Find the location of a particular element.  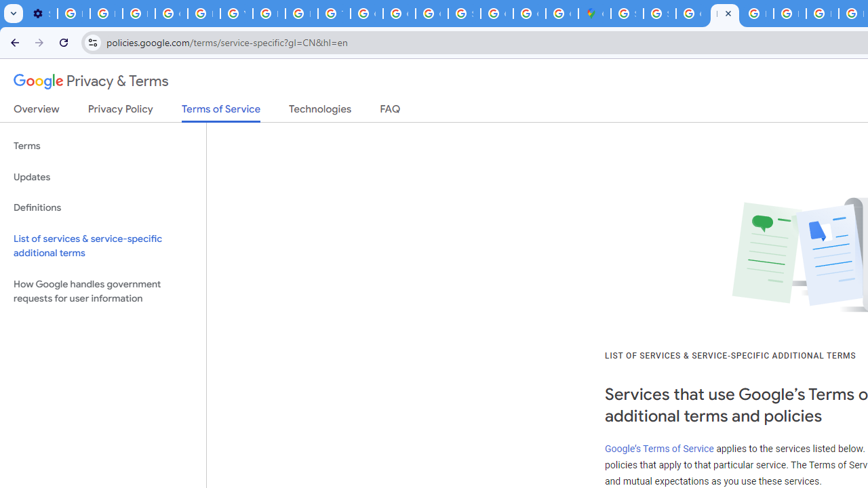

Blogger Policies and Guidelines - Transparency Center is located at coordinates (757, 14).